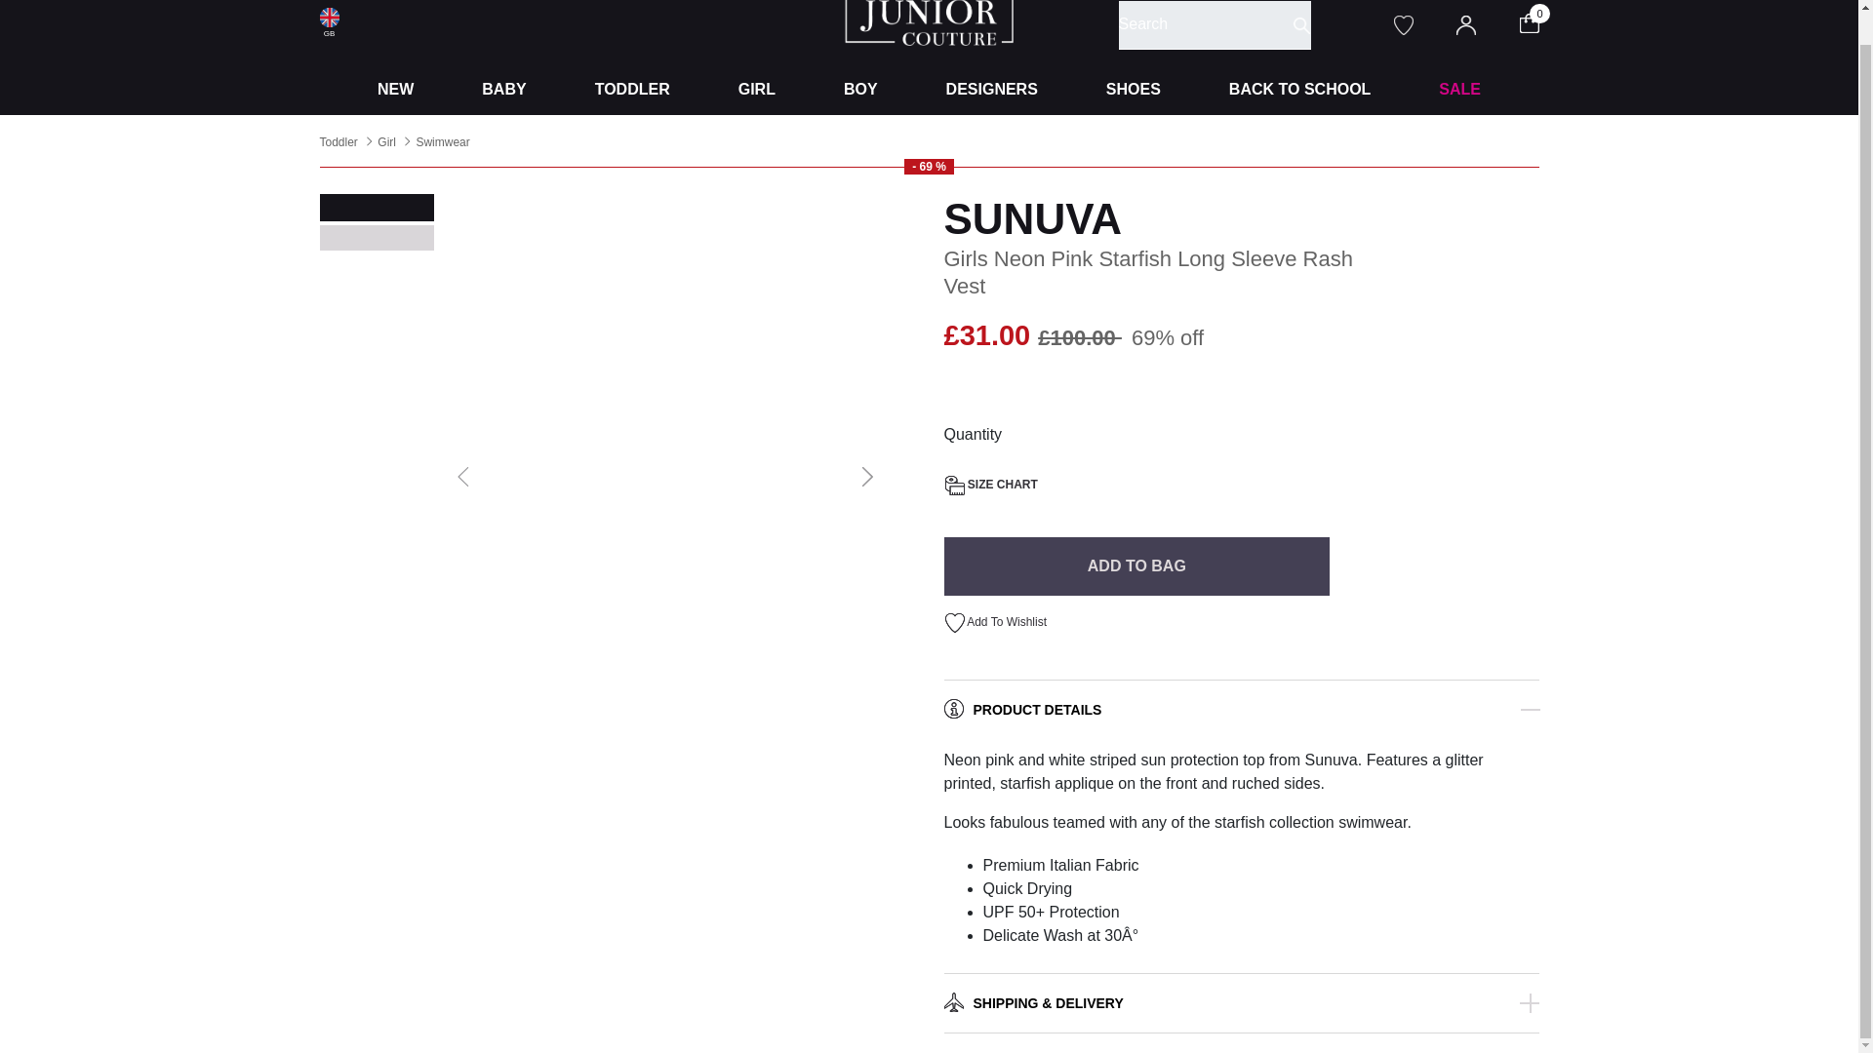 Image resolution: width=1873 pixels, height=1053 pixels. What do you see at coordinates (1541, 21) in the screenshot?
I see `0` at bounding box center [1541, 21].